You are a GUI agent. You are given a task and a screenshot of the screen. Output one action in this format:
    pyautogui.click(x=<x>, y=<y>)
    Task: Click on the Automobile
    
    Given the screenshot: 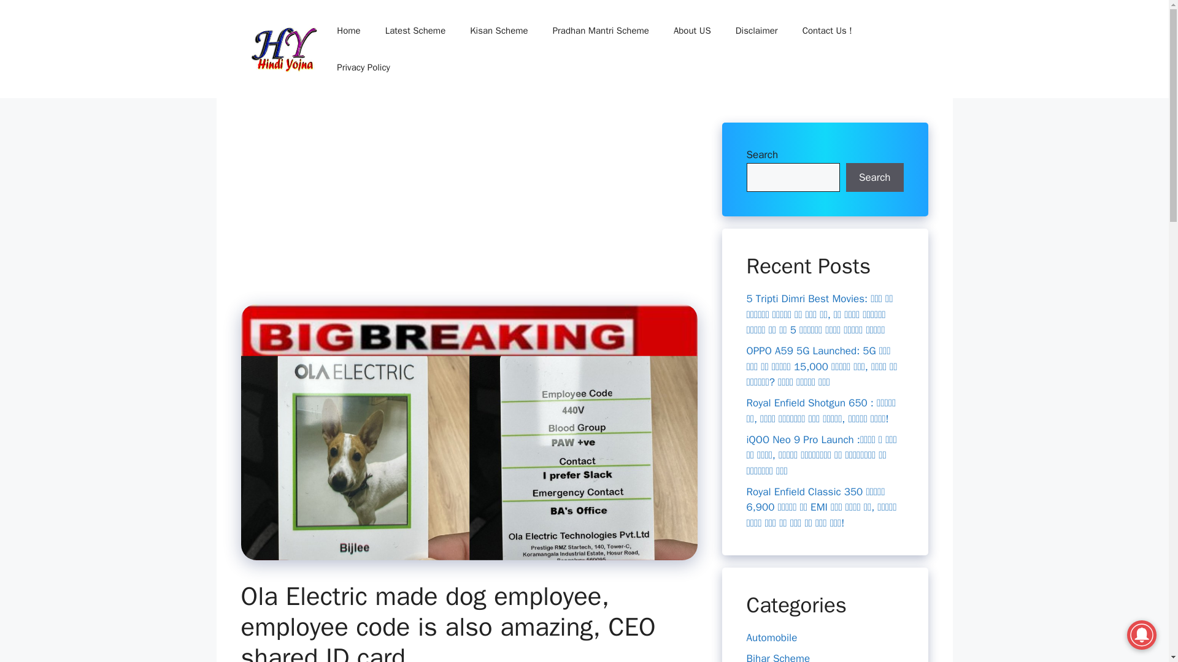 What is the action you would take?
    pyautogui.click(x=771, y=637)
    